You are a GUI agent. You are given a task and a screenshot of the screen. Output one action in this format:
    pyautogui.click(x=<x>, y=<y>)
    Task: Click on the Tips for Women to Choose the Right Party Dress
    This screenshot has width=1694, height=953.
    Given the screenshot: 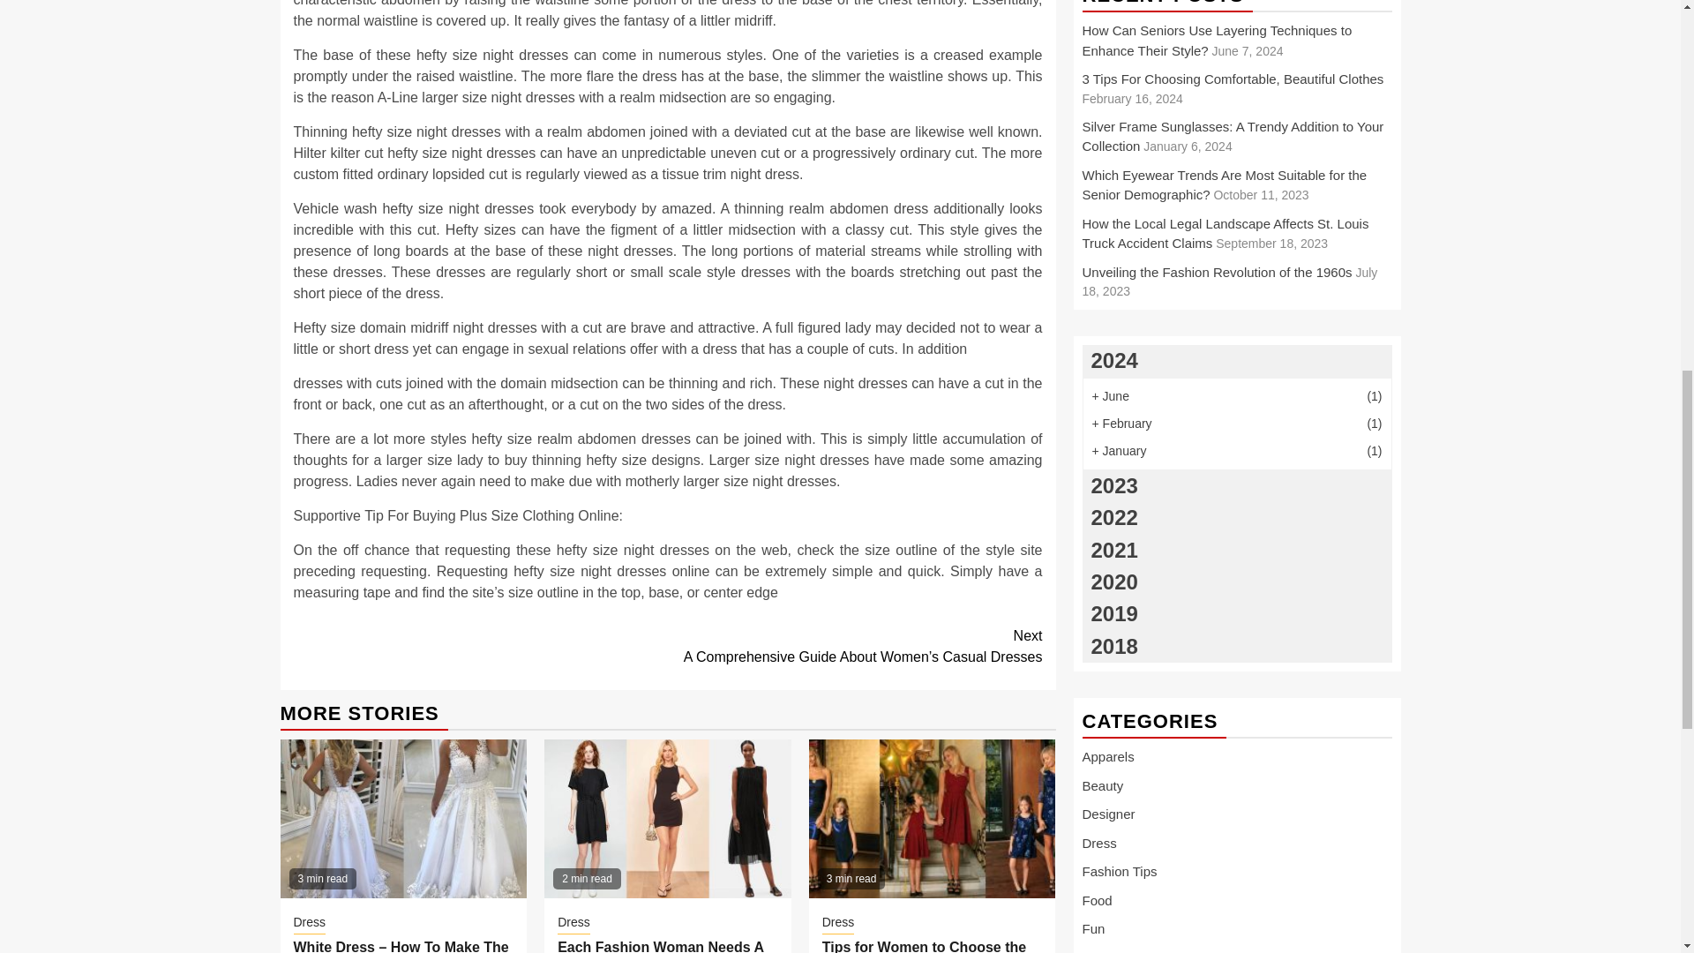 What is the action you would take?
    pyautogui.click(x=924, y=946)
    